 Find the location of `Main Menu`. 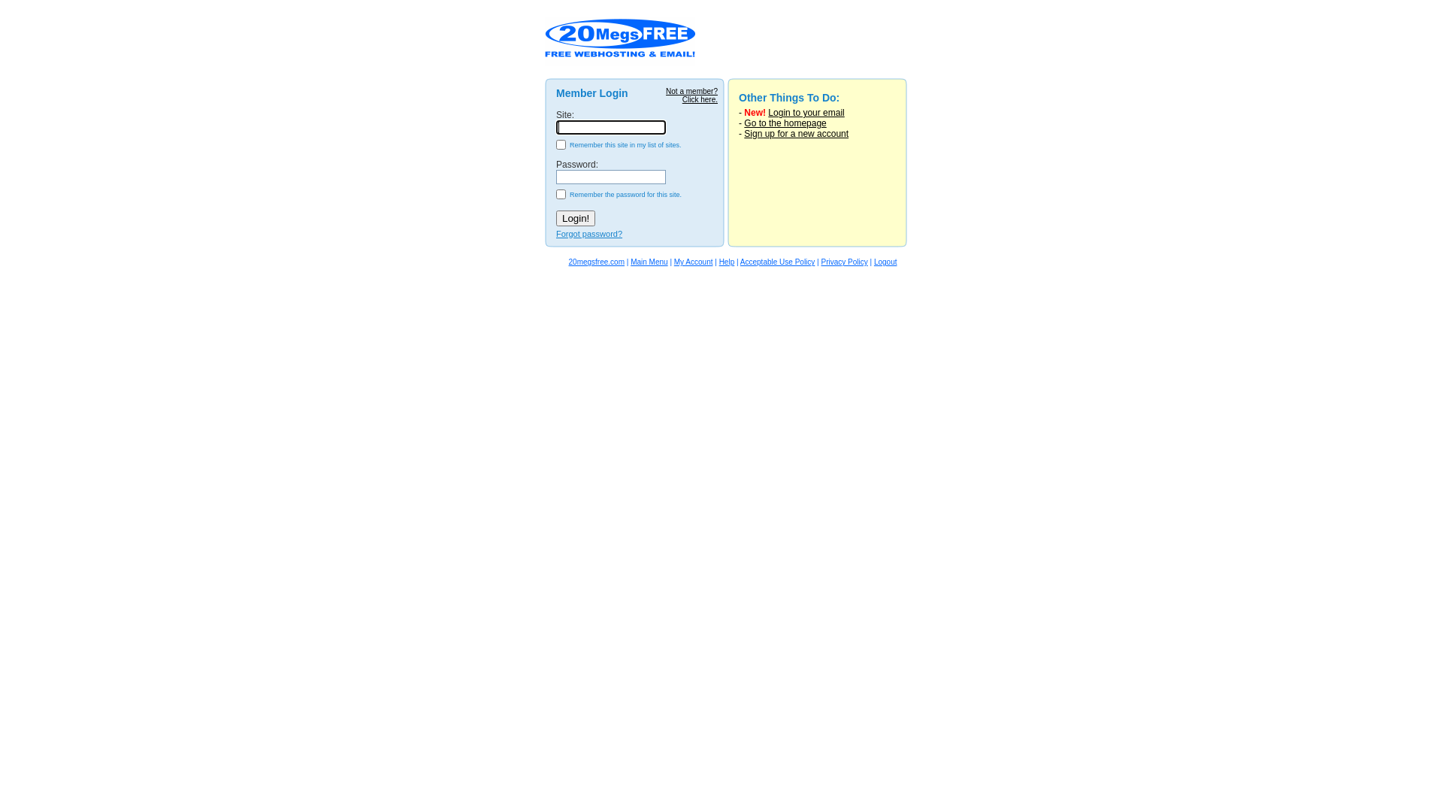

Main Menu is located at coordinates (649, 262).